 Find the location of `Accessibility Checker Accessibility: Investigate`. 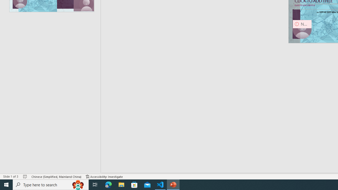

Accessibility Checker Accessibility: Investigate is located at coordinates (104, 176).